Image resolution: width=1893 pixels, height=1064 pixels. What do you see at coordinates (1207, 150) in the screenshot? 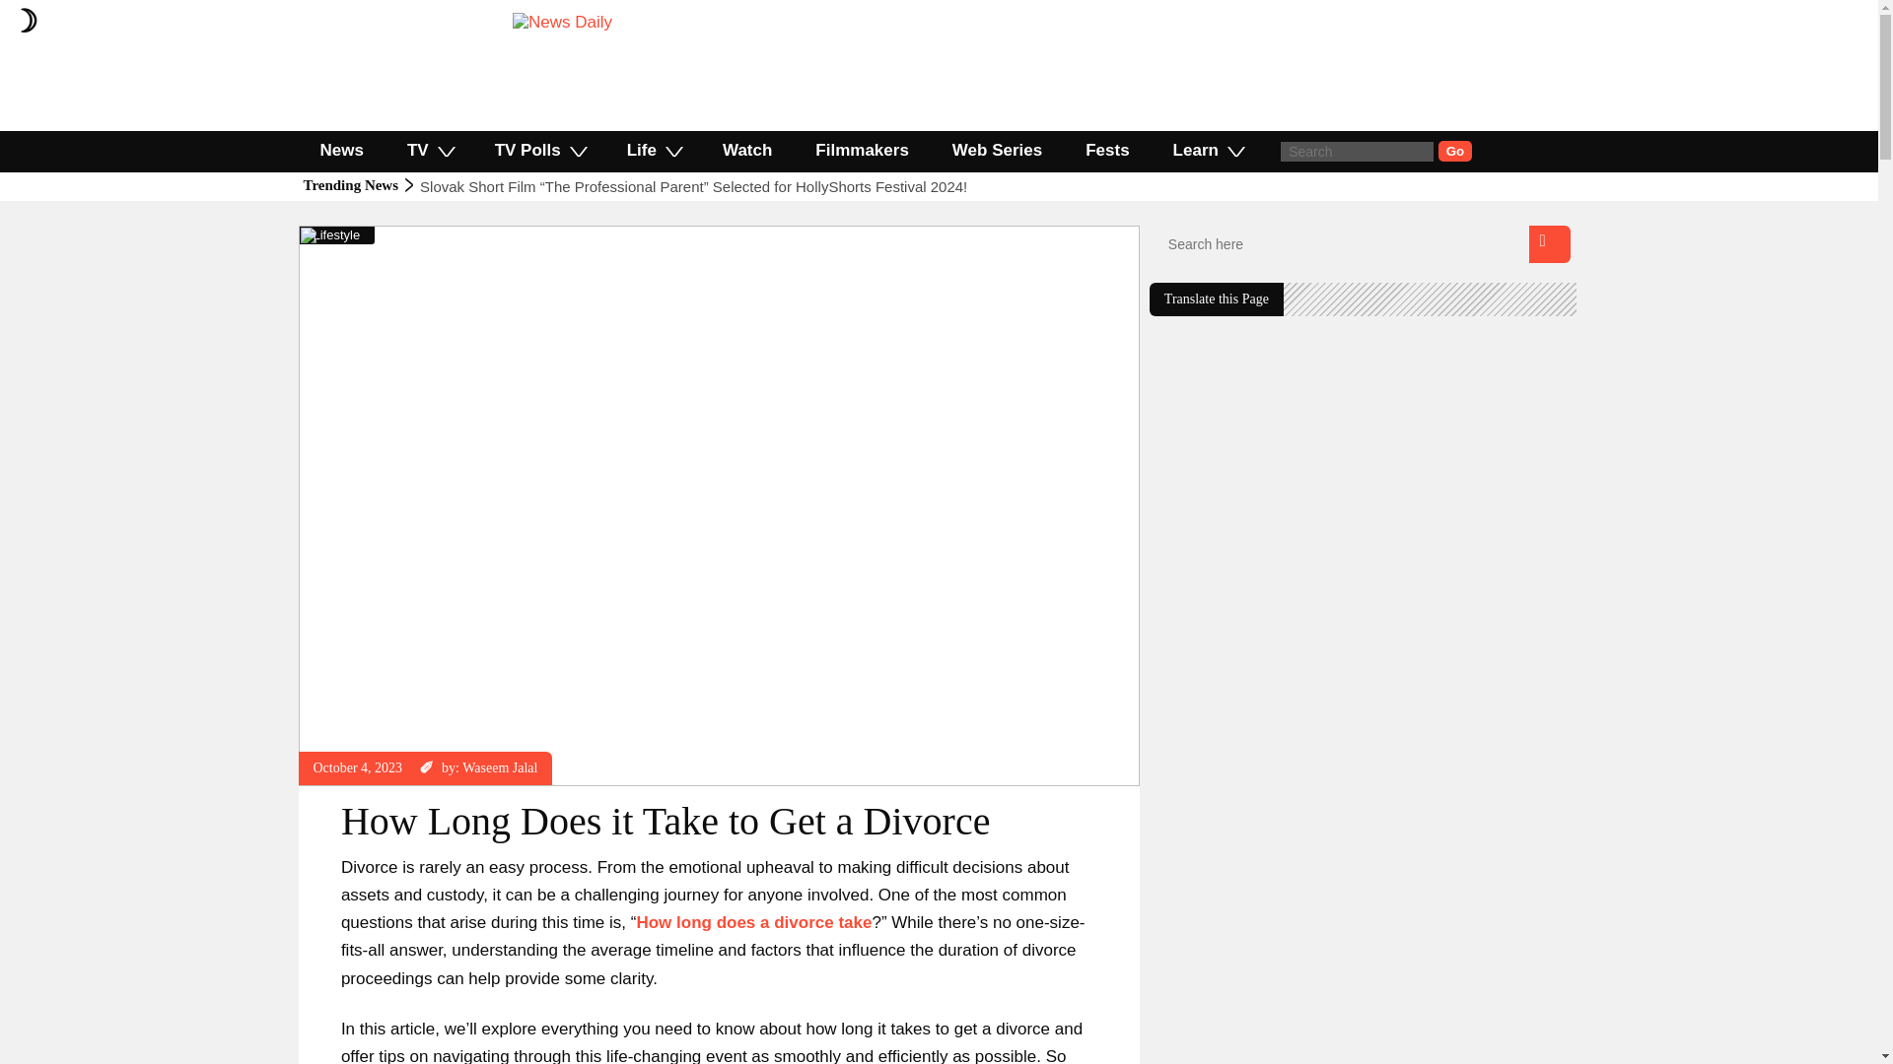
I see `Learn` at bounding box center [1207, 150].